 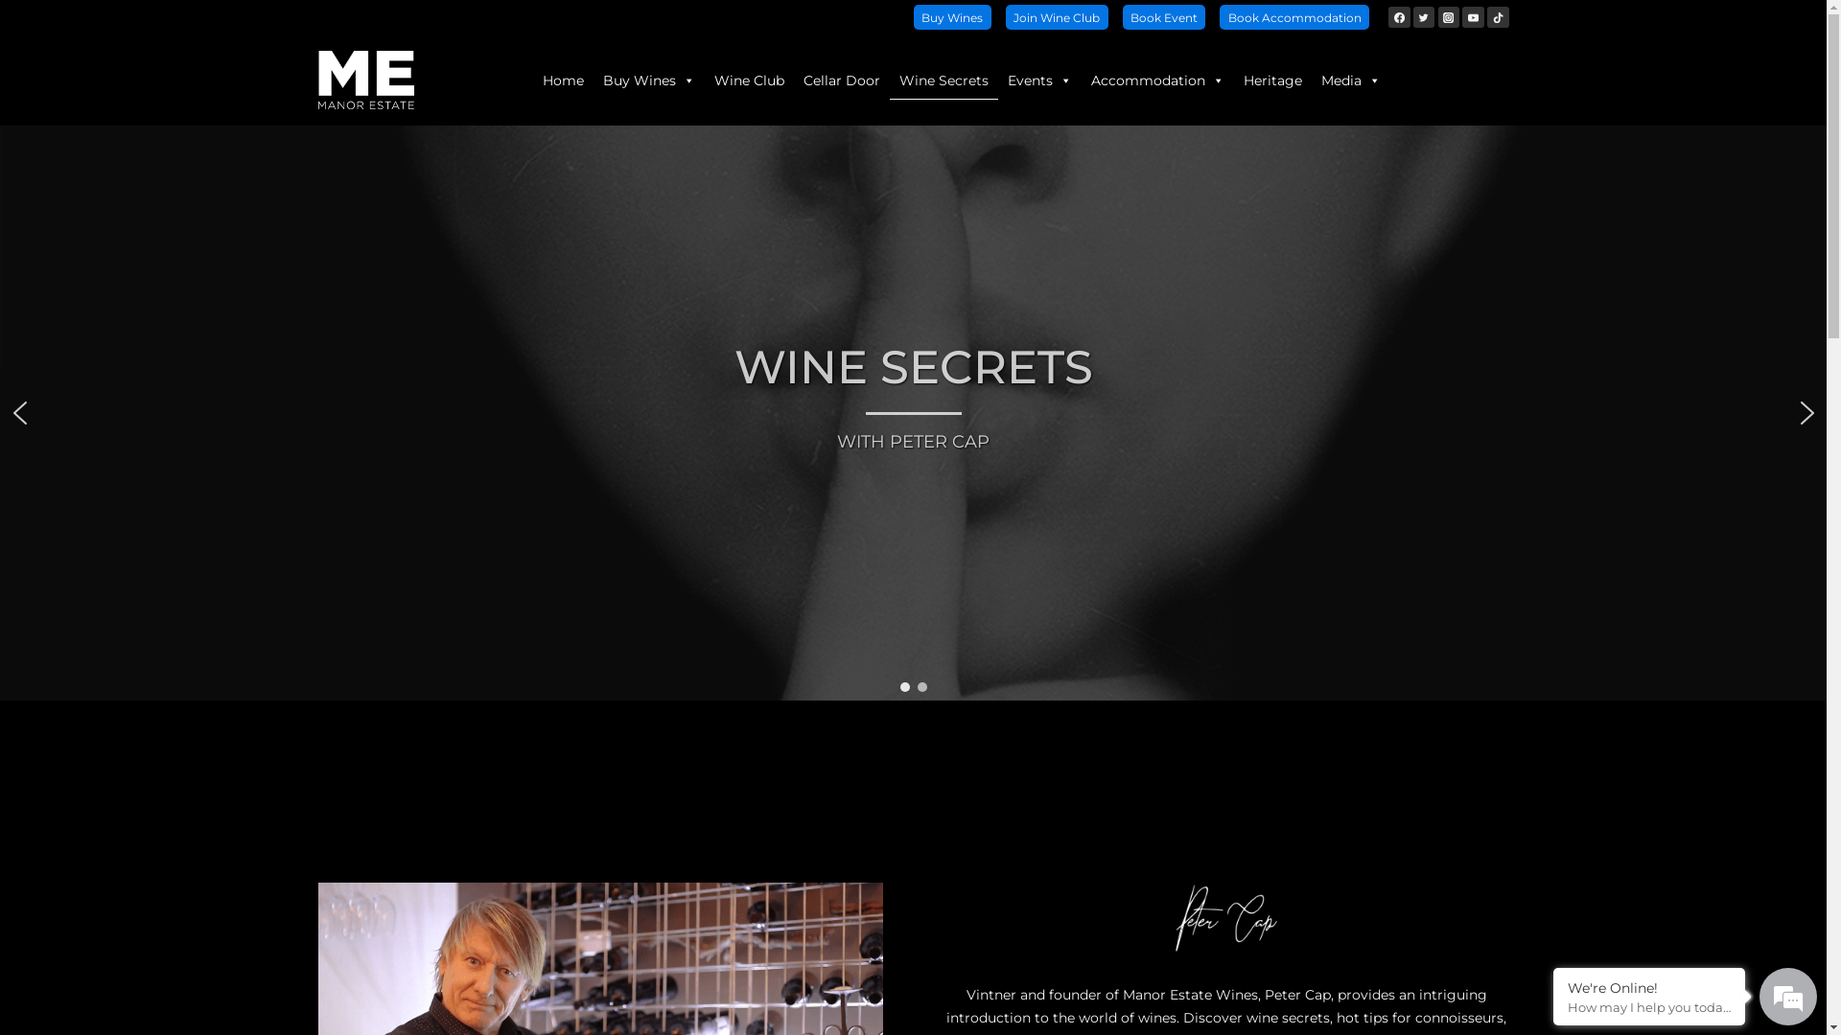 What do you see at coordinates (953, 17) in the screenshot?
I see `Buy Wines` at bounding box center [953, 17].